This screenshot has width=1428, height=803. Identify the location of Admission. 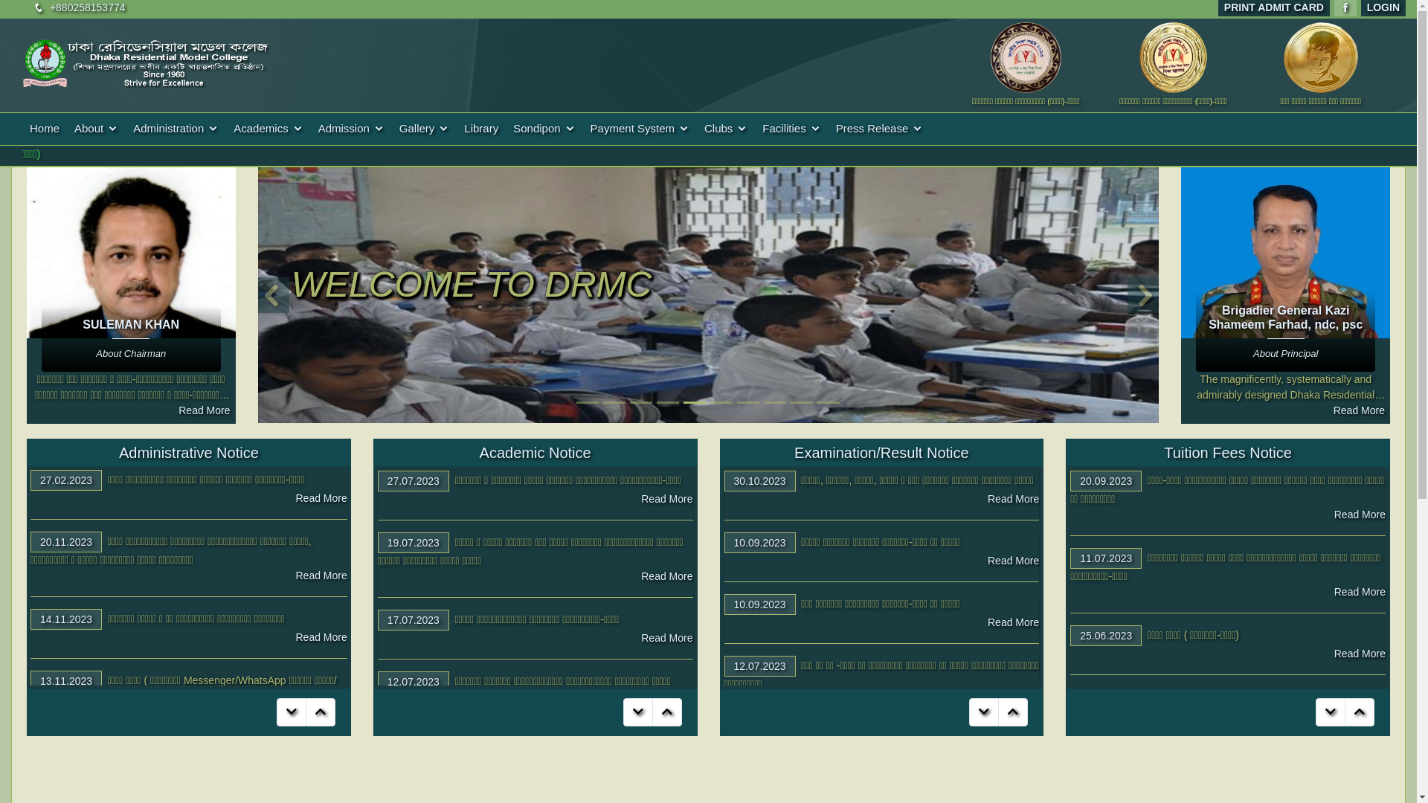
(351, 129).